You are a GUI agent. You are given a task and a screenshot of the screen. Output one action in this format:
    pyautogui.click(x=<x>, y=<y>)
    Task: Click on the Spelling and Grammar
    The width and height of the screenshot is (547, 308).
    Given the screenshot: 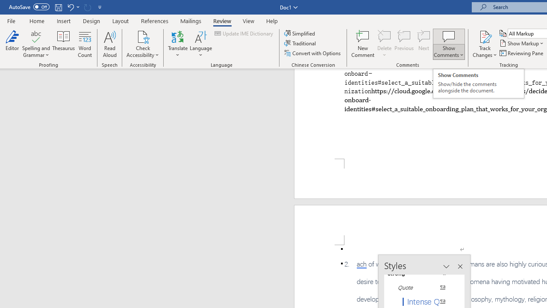 What is the action you would take?
    pyautogui.click(x=36, y=44)
    